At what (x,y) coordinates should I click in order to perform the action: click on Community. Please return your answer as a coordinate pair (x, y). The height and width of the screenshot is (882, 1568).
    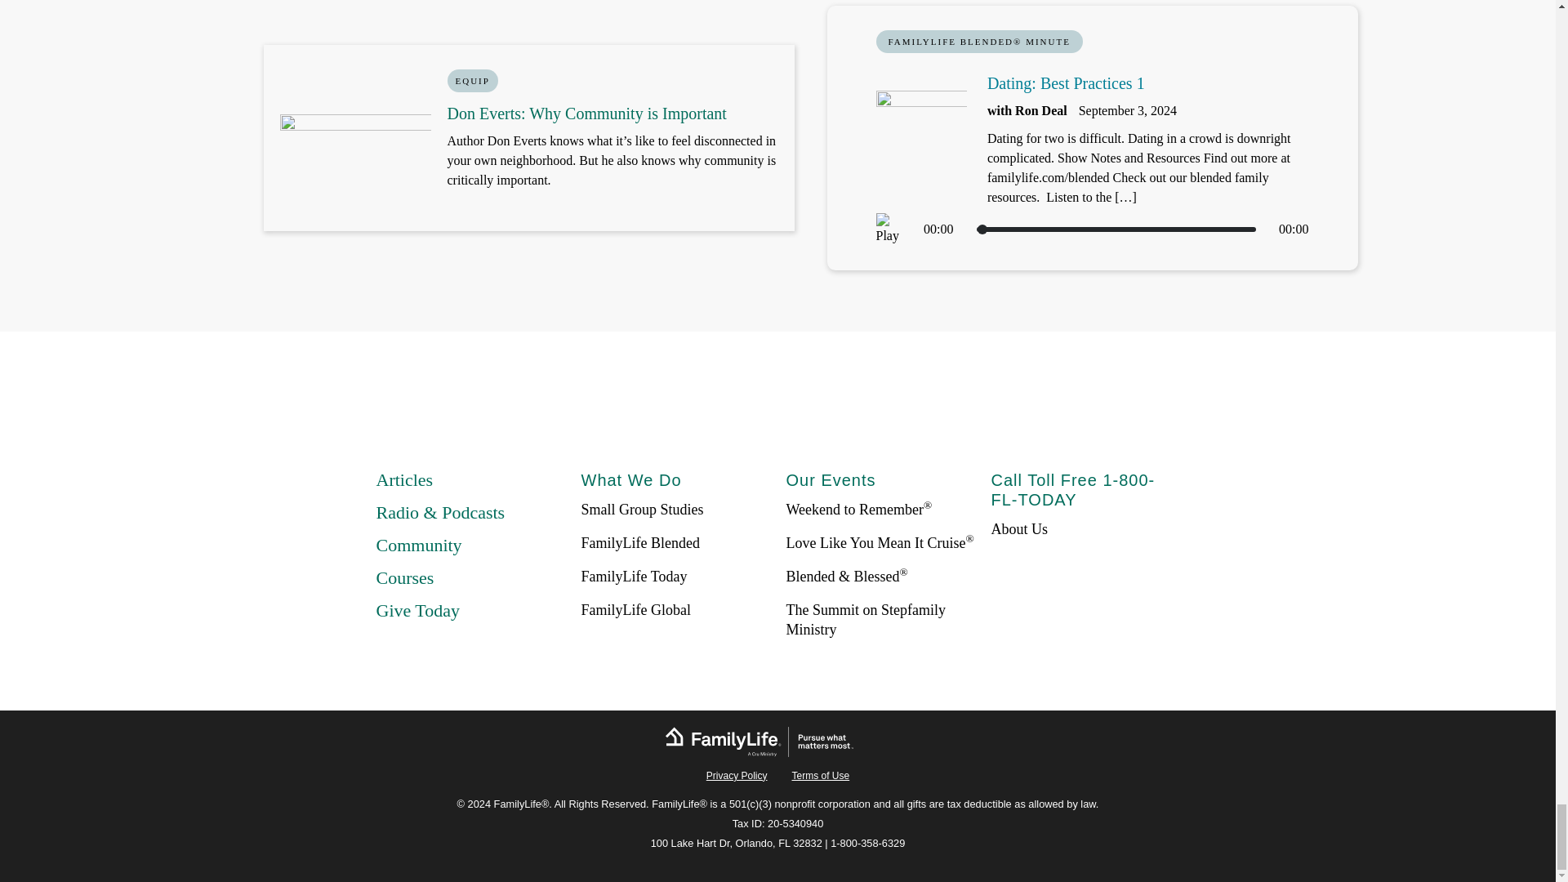
    Looking at the image, I should click on (418, 545).